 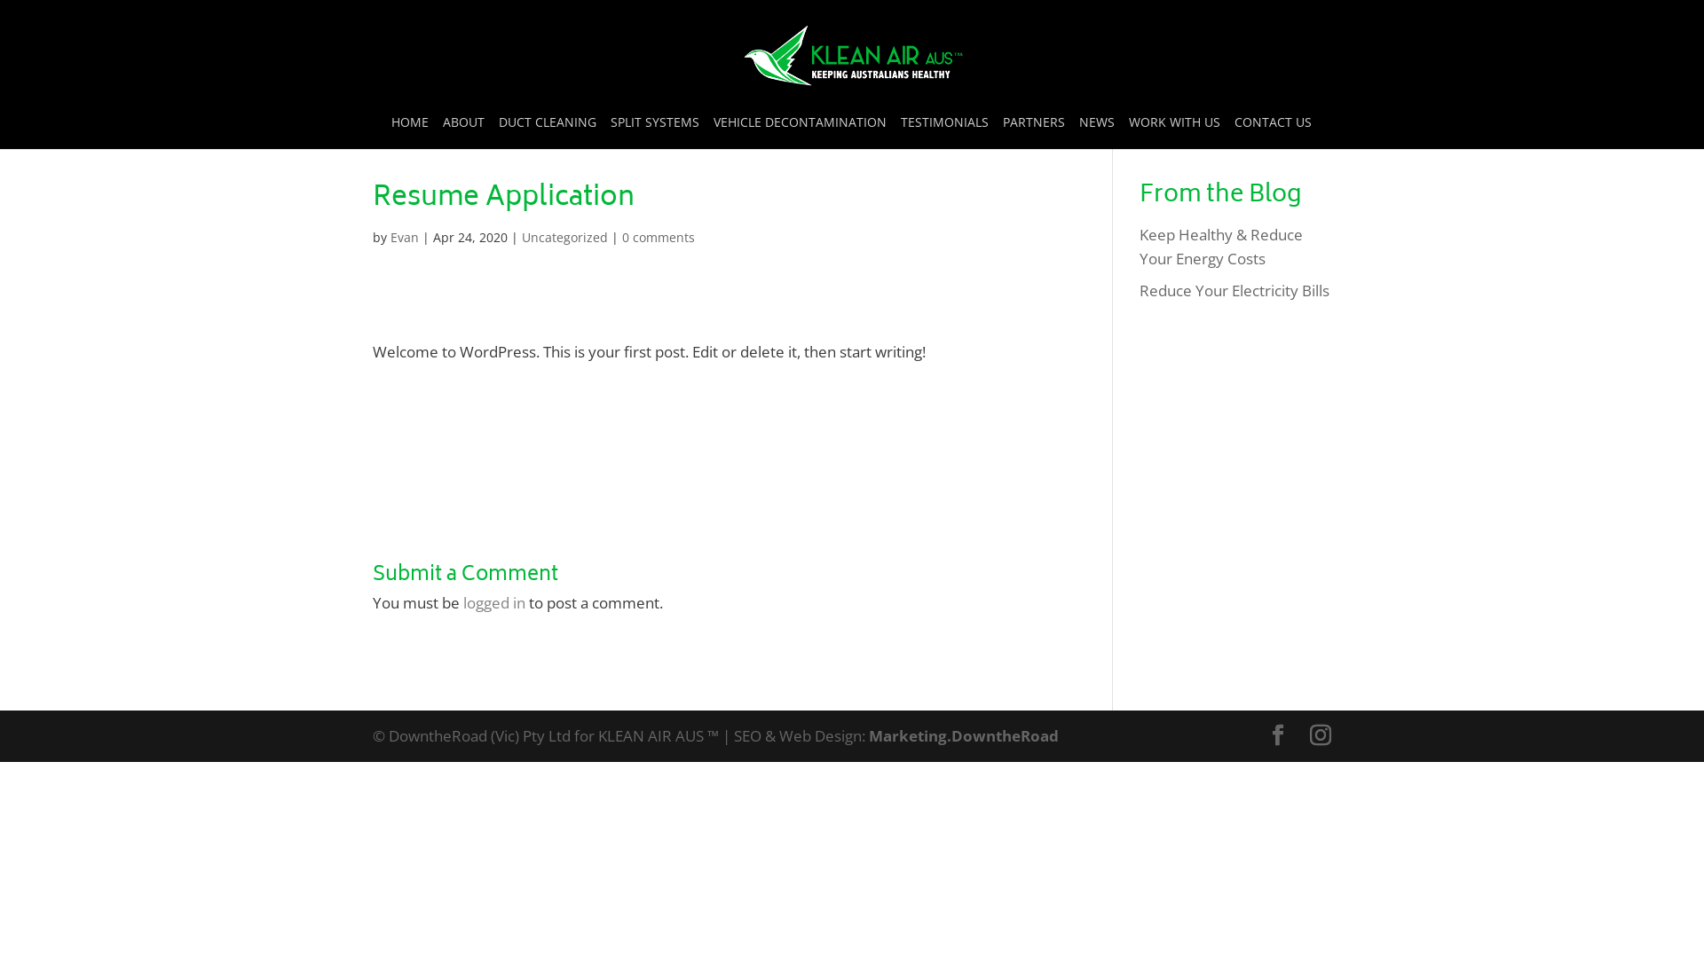 What do you see at coordinates (1273, 133) in the screenshot?
I see `CONTACT US` at bounding box center [1273, 133].